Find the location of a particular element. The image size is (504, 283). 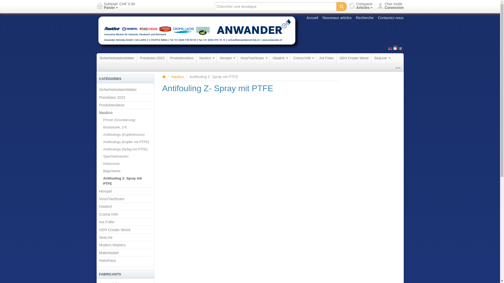

Owatrol is located at coordinates (106, 206).